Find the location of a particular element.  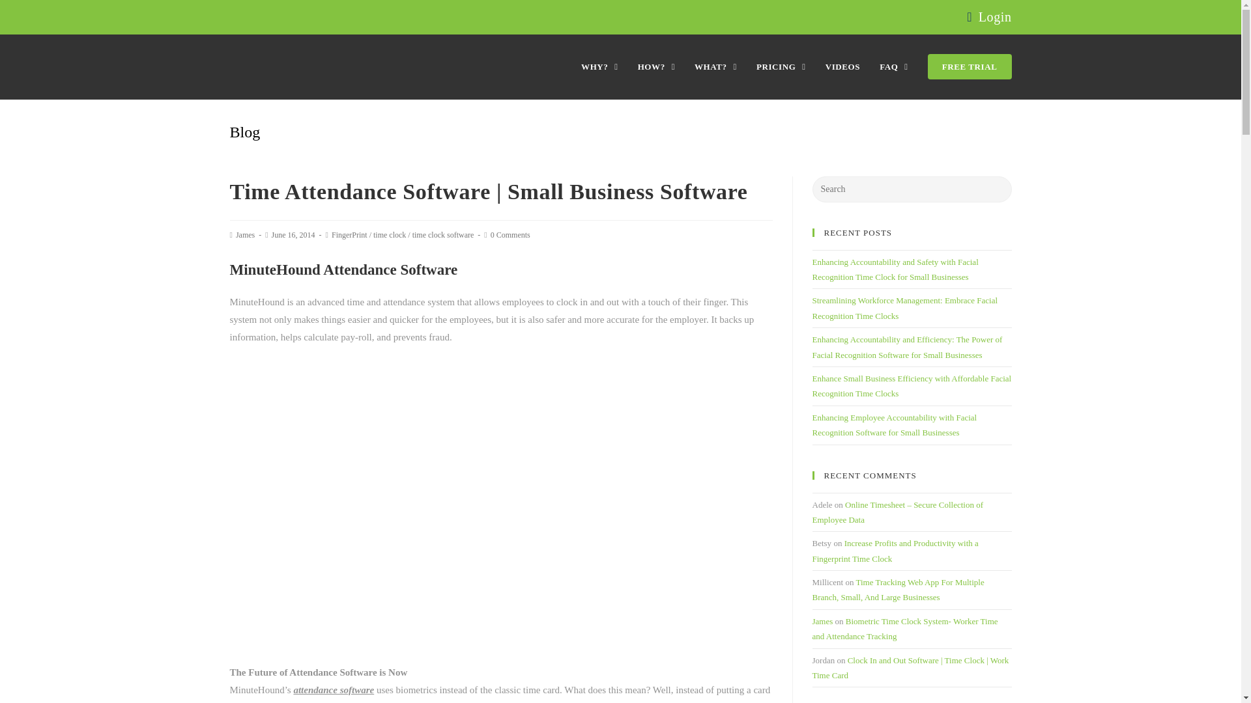

time clock software is located at coordinates (443, 235).